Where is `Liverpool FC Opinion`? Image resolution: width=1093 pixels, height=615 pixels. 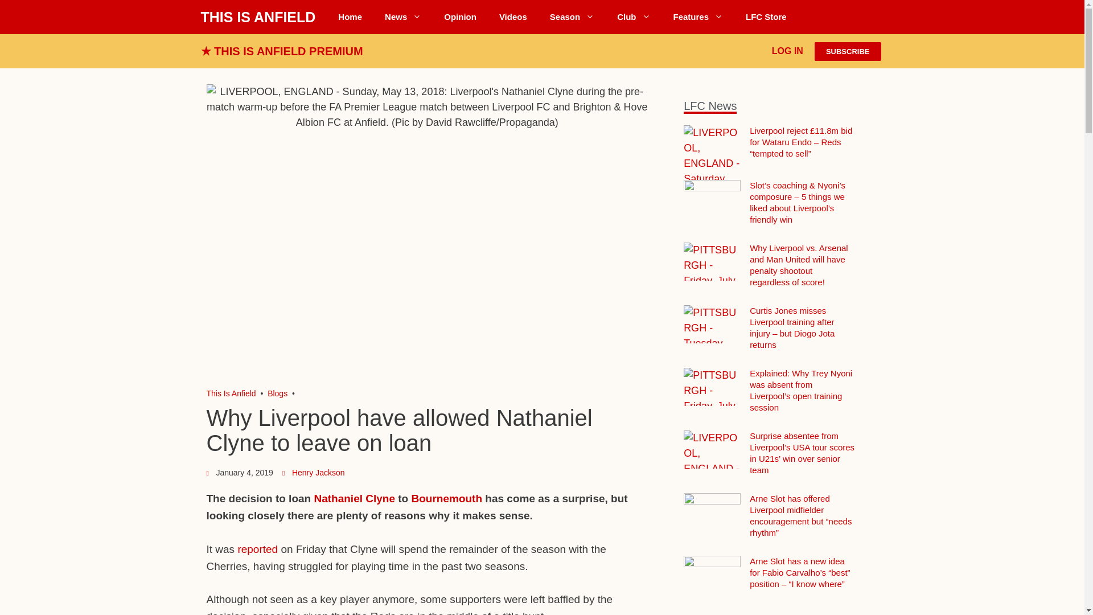 Liverpool FC Opinion is located at coordinates (460, 17).